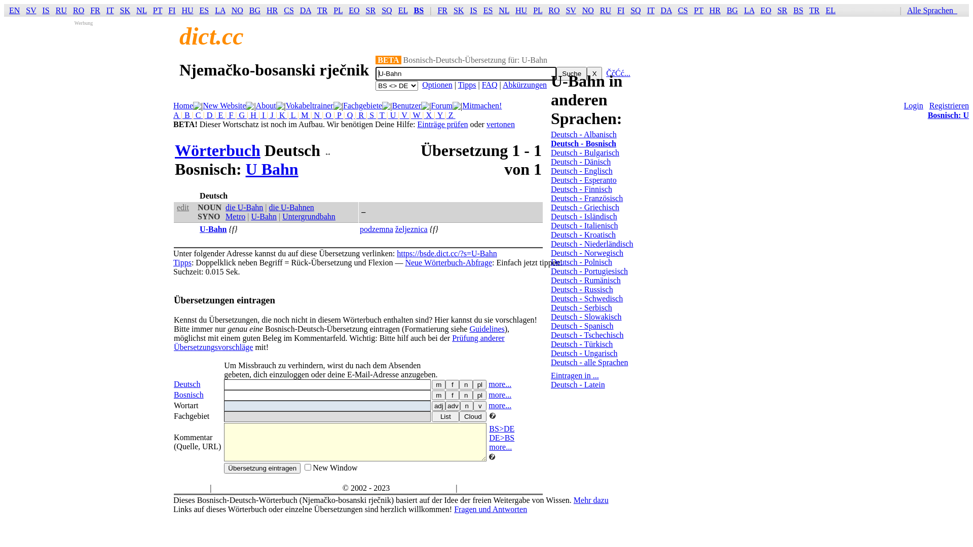 The height and width of the screenshot is (547, 973). Describe the element at coordinates (479, 395) in the screenshot. I see `pl` at that location.